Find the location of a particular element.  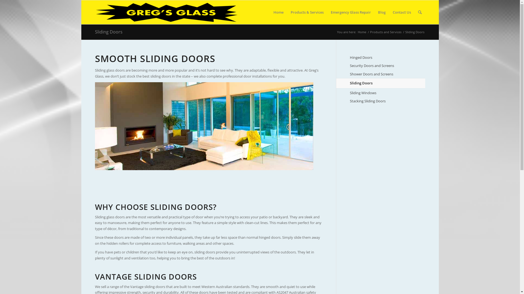

Home is located at coordinates (362, 32).